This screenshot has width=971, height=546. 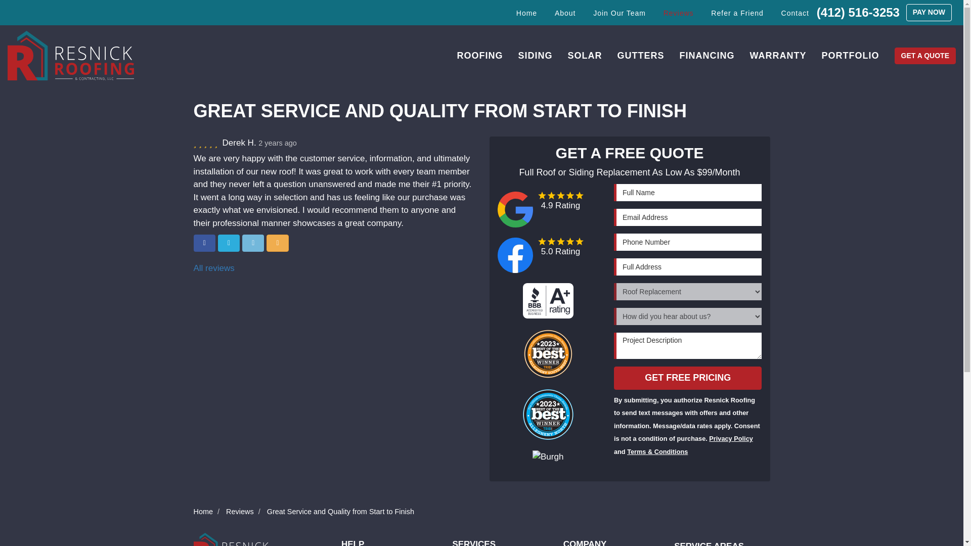 I want to click on Home, so click(x=527, y=13).